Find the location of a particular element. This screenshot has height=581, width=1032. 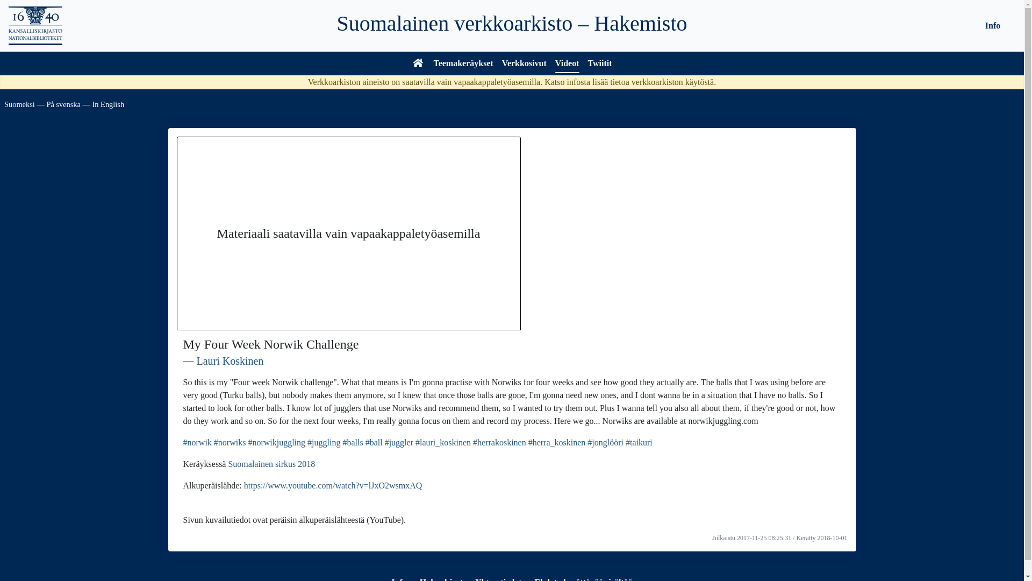

Suomeksi is located at coordinates (19, 104).